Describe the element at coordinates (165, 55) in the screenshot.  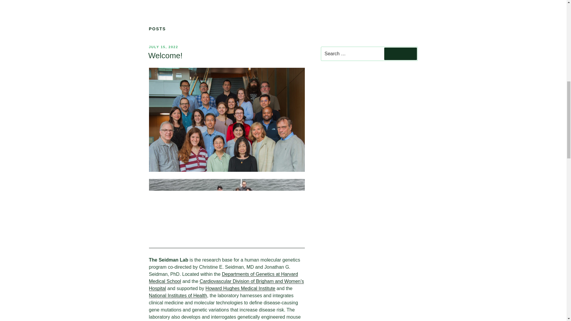
I see `Welcome!` at that location.